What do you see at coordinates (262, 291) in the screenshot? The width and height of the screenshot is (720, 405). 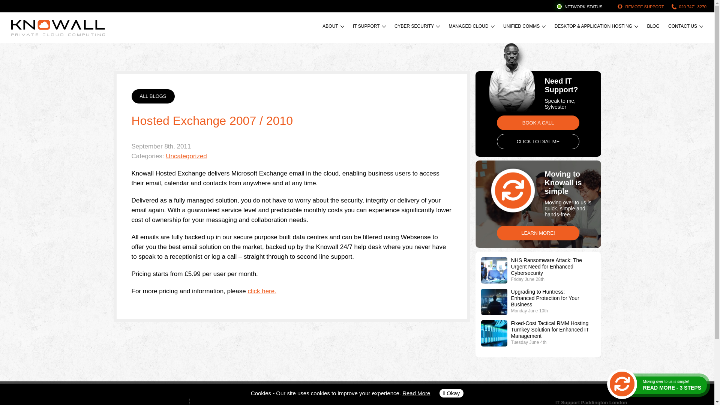 I see `click here.` at bounding box center [262, 291].